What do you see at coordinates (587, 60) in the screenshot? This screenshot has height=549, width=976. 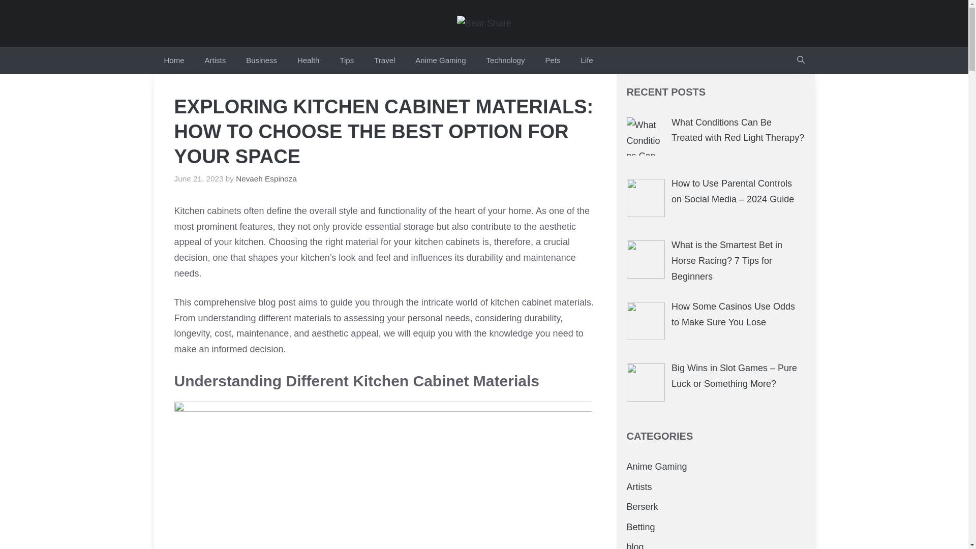 I see `Life` at bounding box center [587, 60].